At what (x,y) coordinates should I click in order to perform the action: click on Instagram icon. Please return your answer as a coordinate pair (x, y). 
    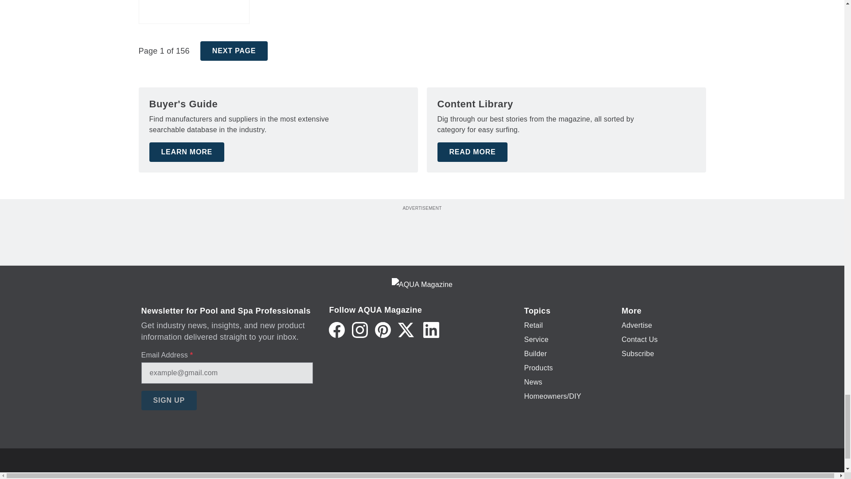
    Looking at the image, I should click on (360, 330).